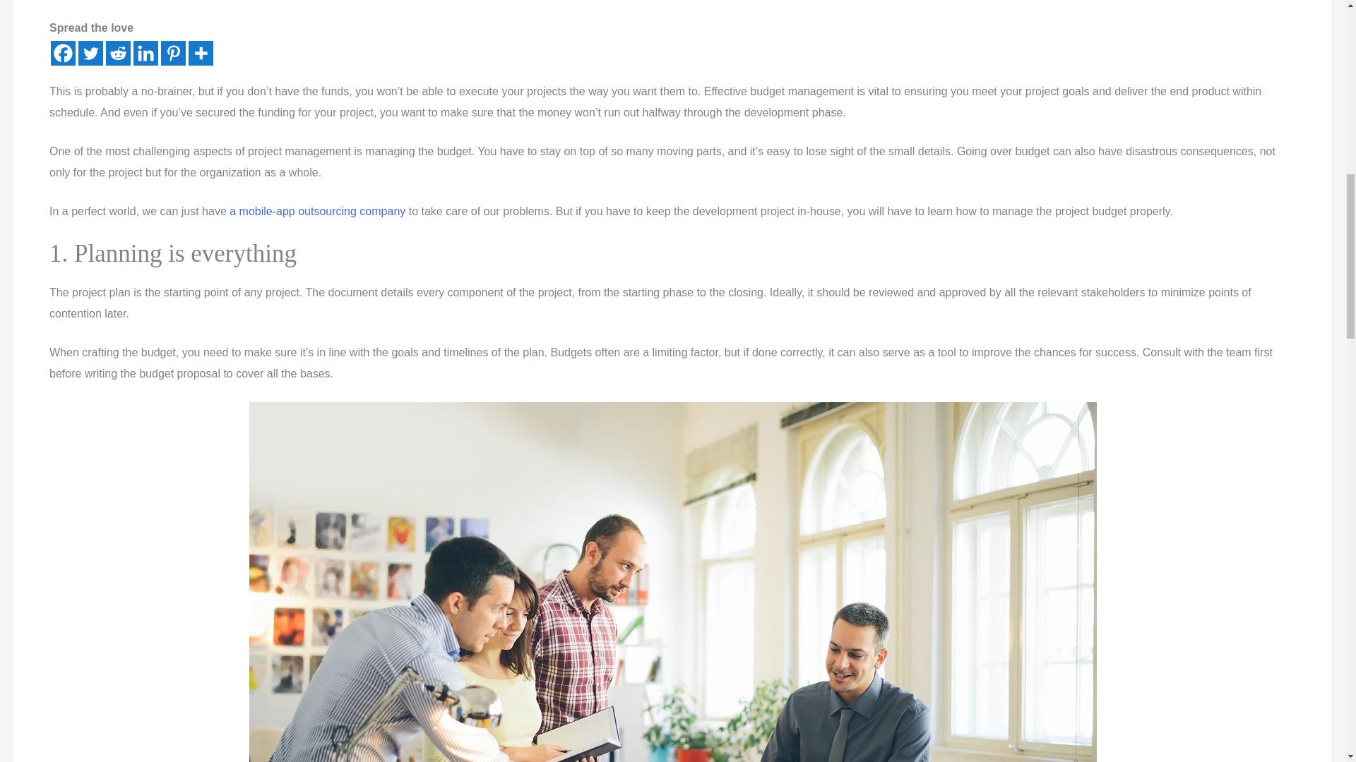 The width and height of the screenshot is (1356, 762). I want to click on Pinterest, so click(174, 53).